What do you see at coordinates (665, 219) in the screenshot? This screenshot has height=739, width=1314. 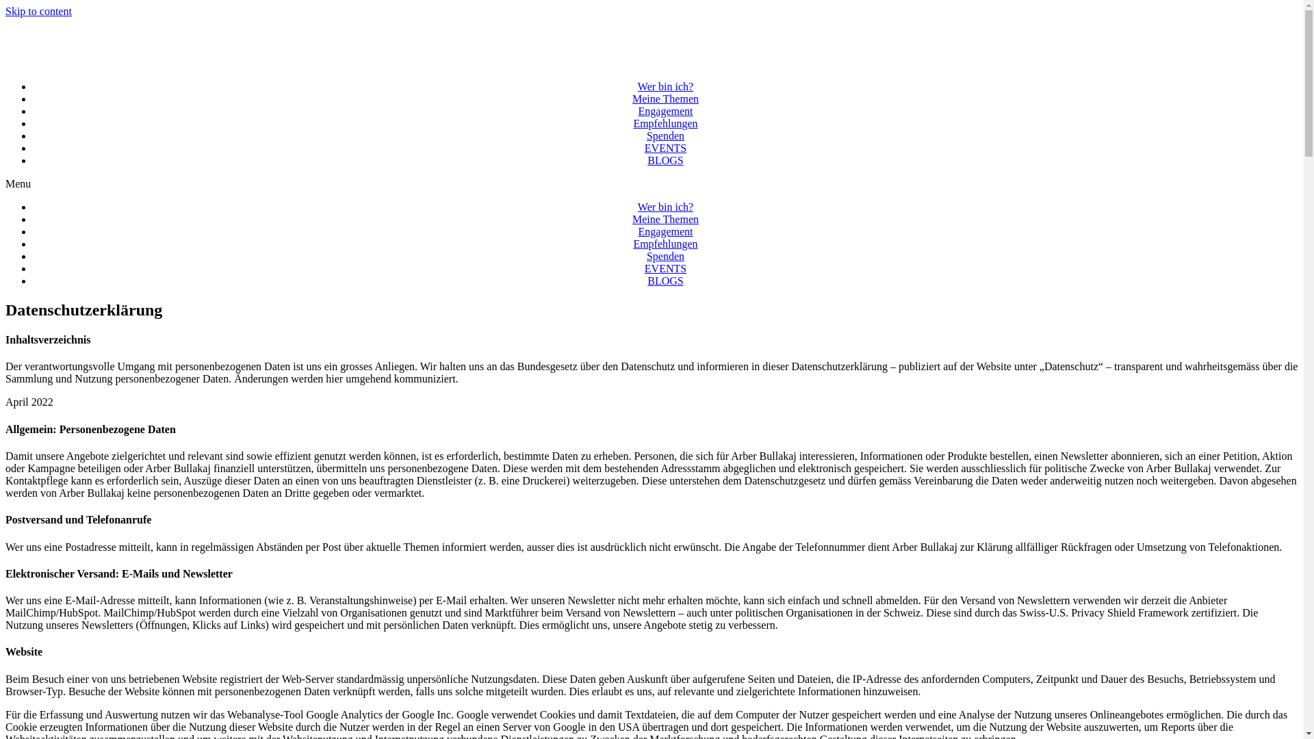 I see `Meine Themen` at bounding box center [665, 219].